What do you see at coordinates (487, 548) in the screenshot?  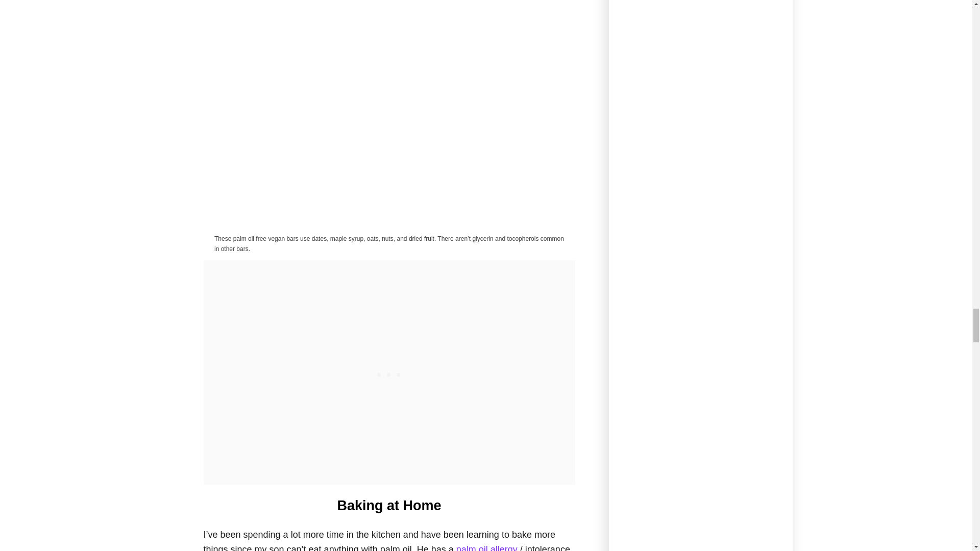 I see `palm oil allergy` at bounding box center [487, 548].